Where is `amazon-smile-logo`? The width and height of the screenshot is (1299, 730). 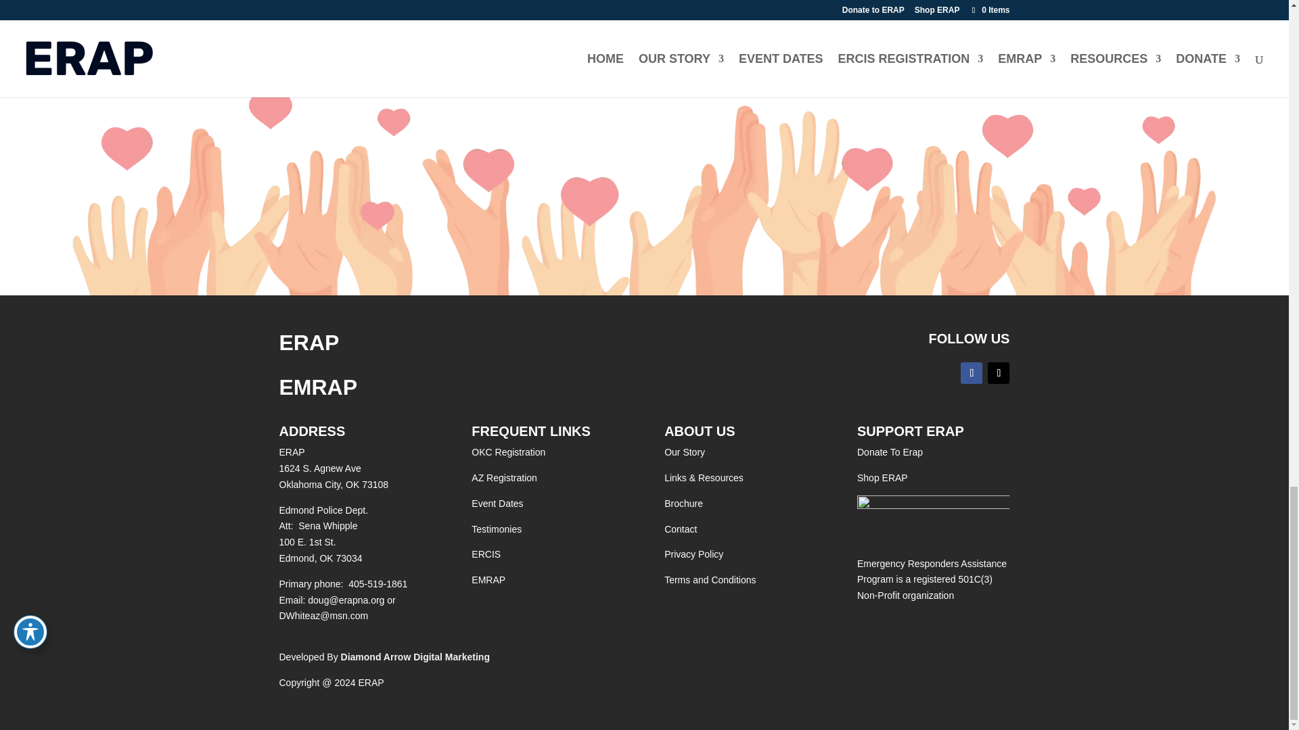
amazon-smile-logo is located at coordinates (933, 515).